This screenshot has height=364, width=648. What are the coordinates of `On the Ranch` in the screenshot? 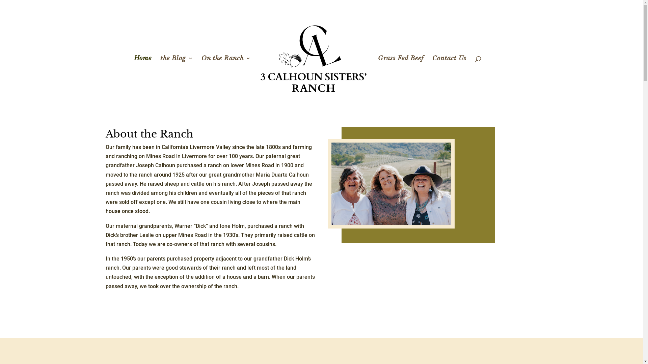 It's located at (226, 75).